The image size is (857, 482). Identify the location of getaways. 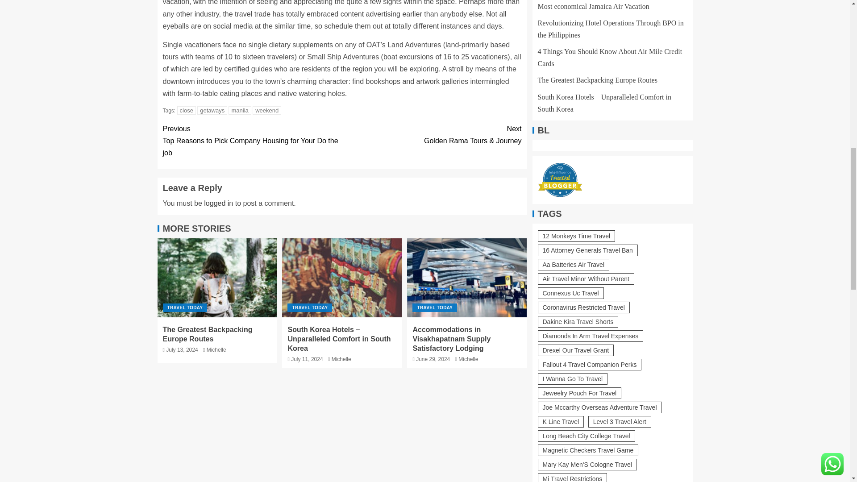
(212, 110).